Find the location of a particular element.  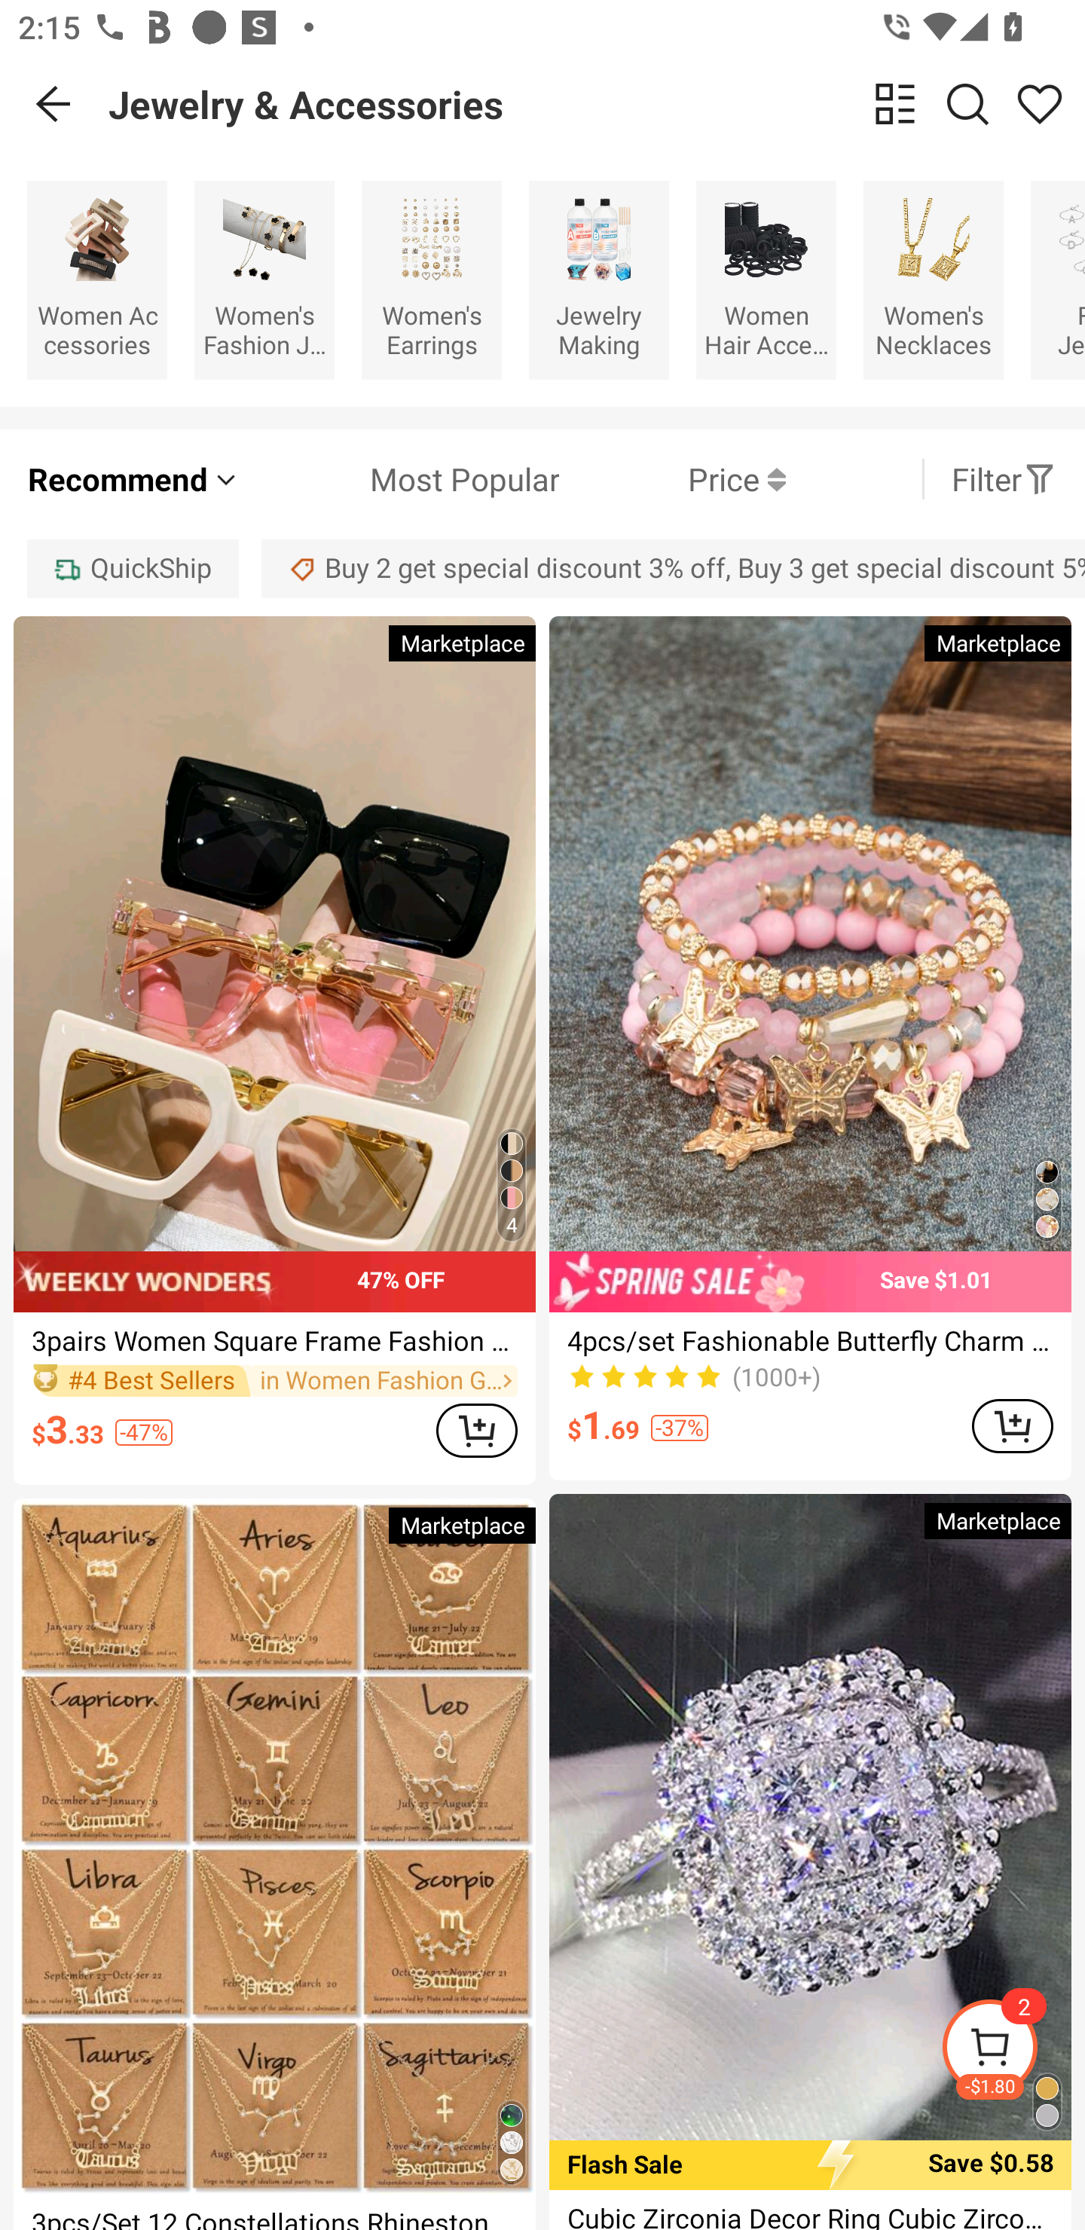

ADD TO CART is located at coordinates (476, 1430).